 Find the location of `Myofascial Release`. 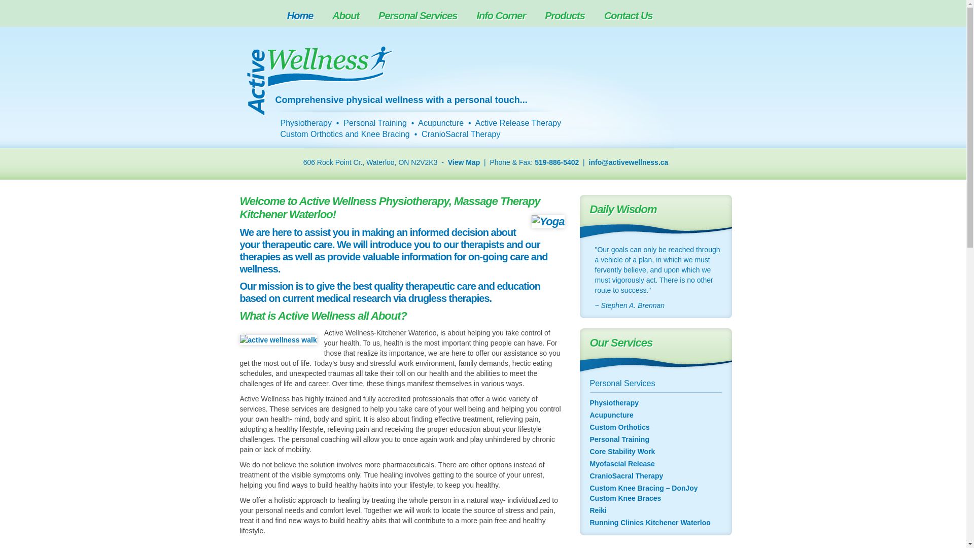

Myofascial Release is located at coordinates (622, 464).